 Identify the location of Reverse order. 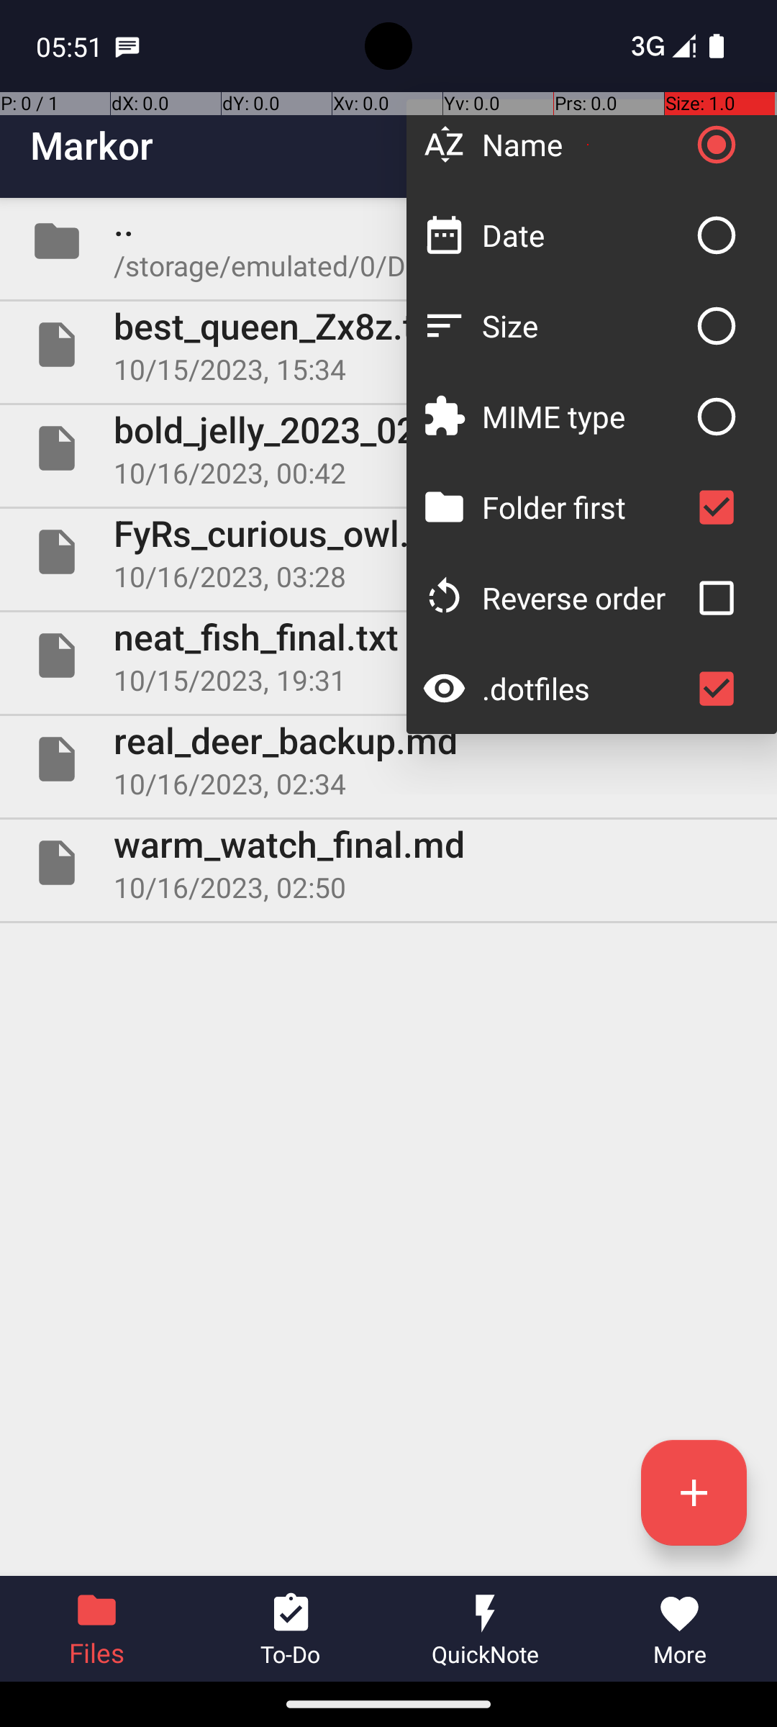
(584, 597).